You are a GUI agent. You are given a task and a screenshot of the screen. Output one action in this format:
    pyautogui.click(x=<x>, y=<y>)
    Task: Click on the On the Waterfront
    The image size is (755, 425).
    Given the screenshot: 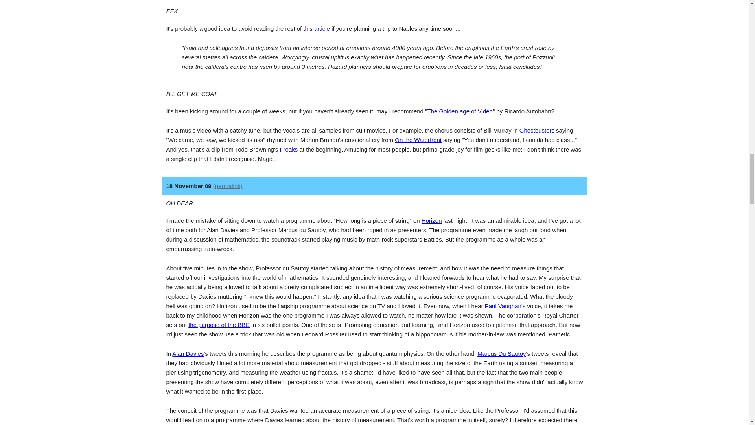 What is the action you would take?
    pyautogui.click(x=418, y=139)
    